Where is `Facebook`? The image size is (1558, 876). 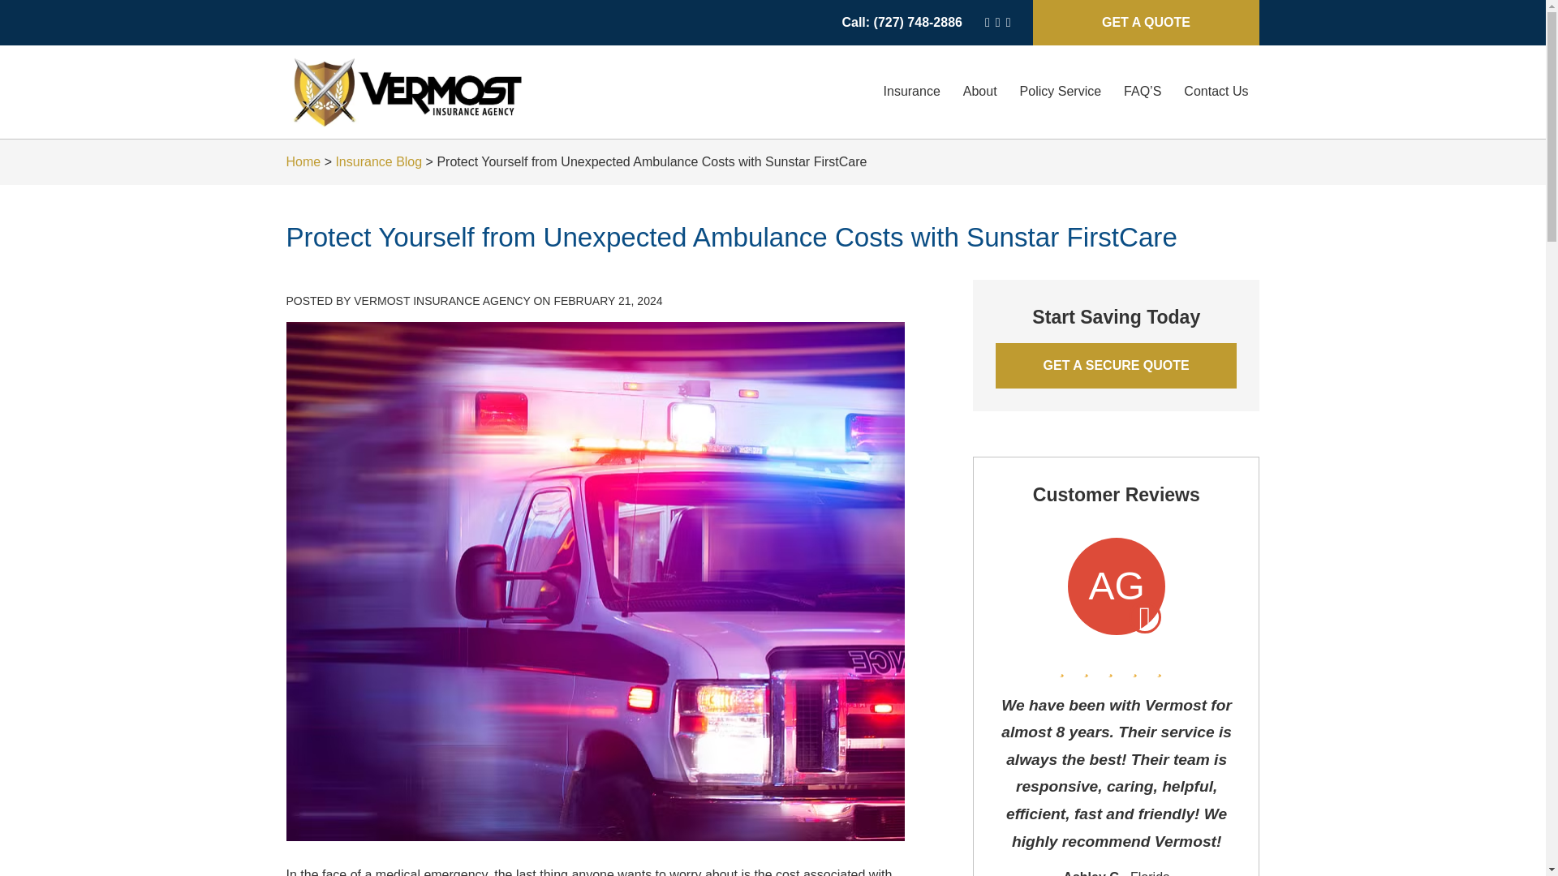
Facebook is located at coordinates (1009, 23).